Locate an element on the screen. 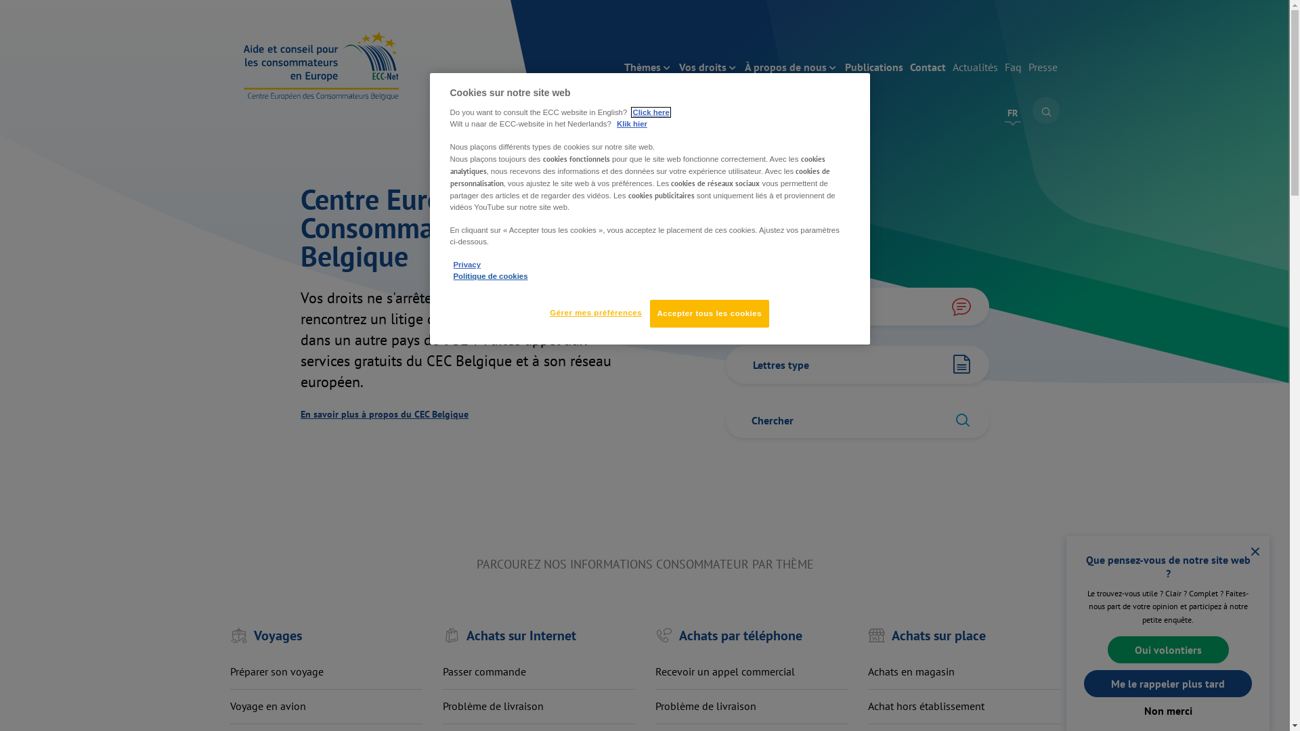  Vos droits is located at coordinates (708, 68).